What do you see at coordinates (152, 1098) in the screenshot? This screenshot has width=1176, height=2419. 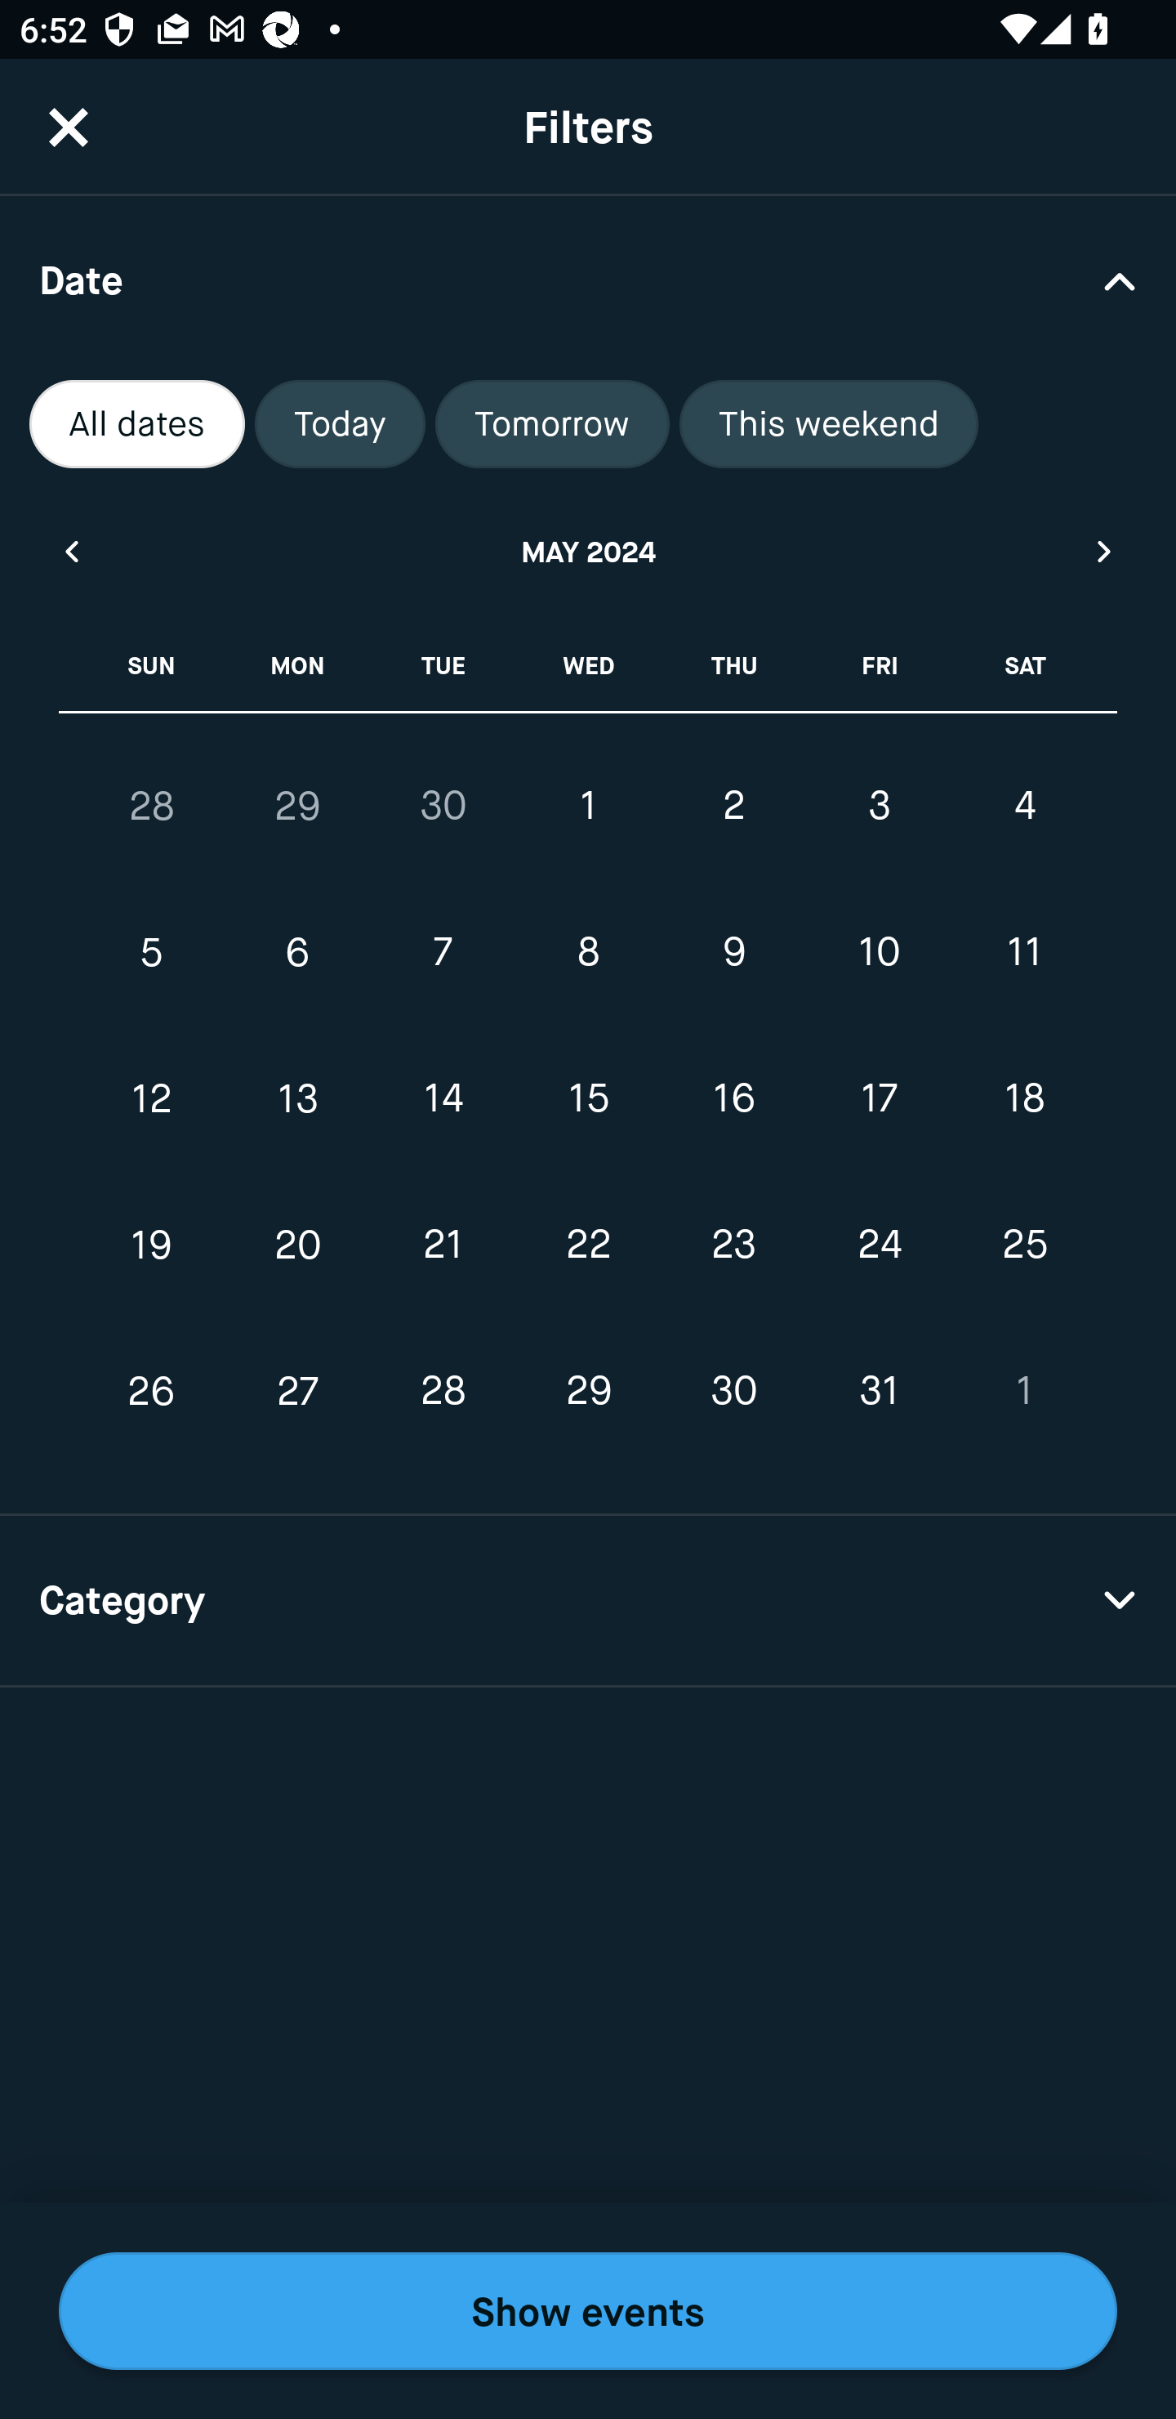 I see `12` at bounding box center [152, 1098].